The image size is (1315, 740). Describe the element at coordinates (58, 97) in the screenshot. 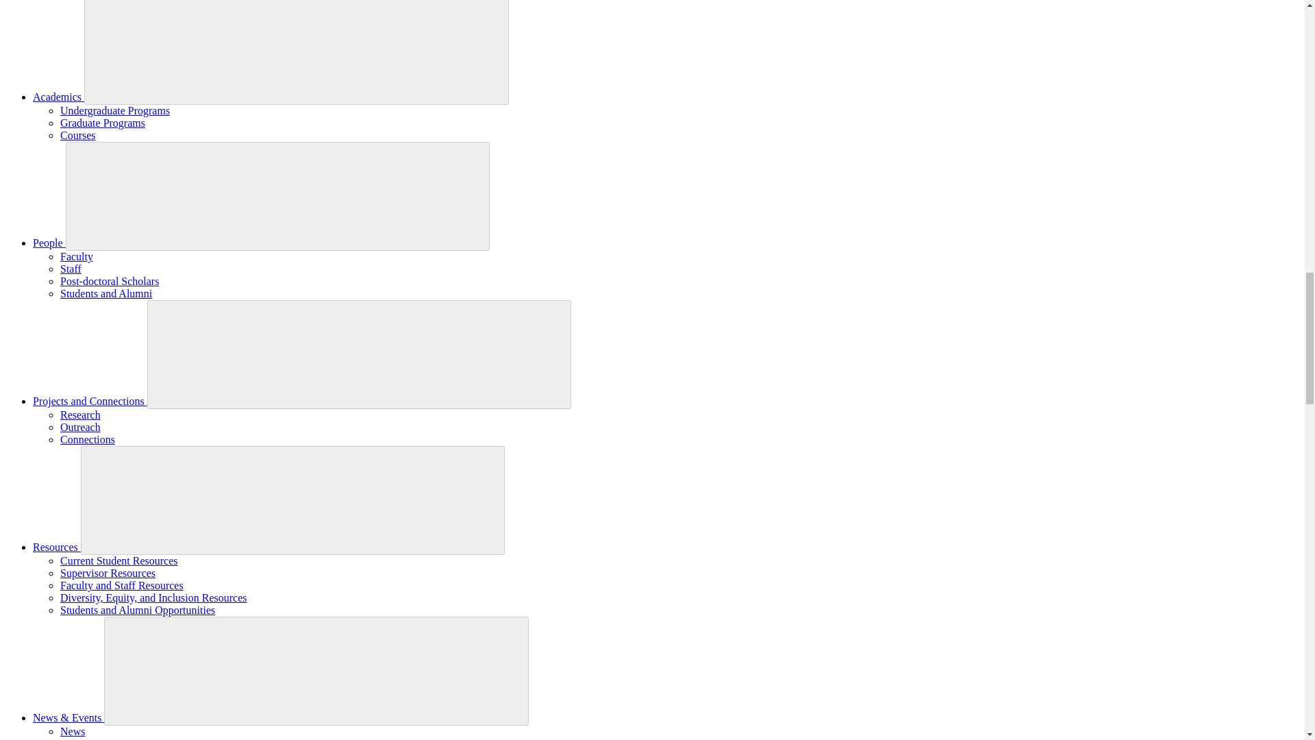

I see `Academics` at that location.